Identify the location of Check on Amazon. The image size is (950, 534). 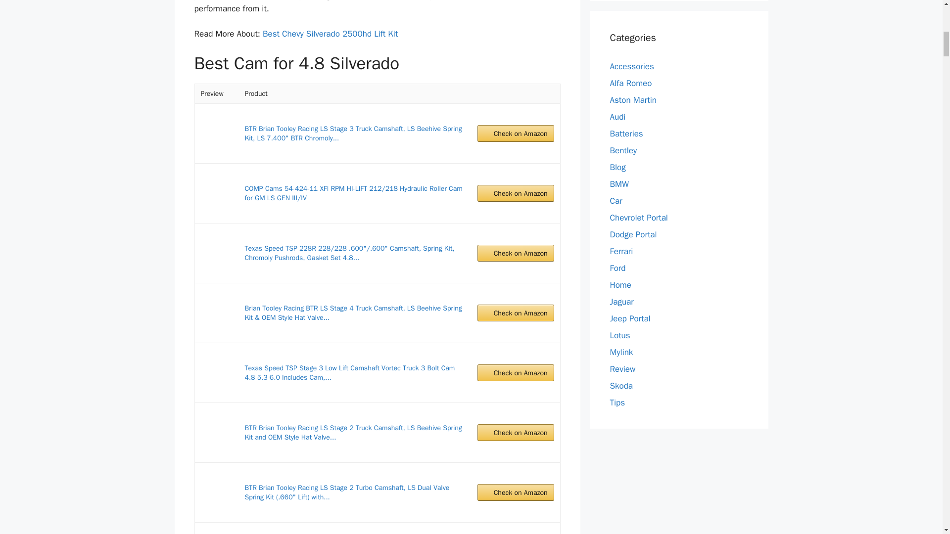
(516, 312).